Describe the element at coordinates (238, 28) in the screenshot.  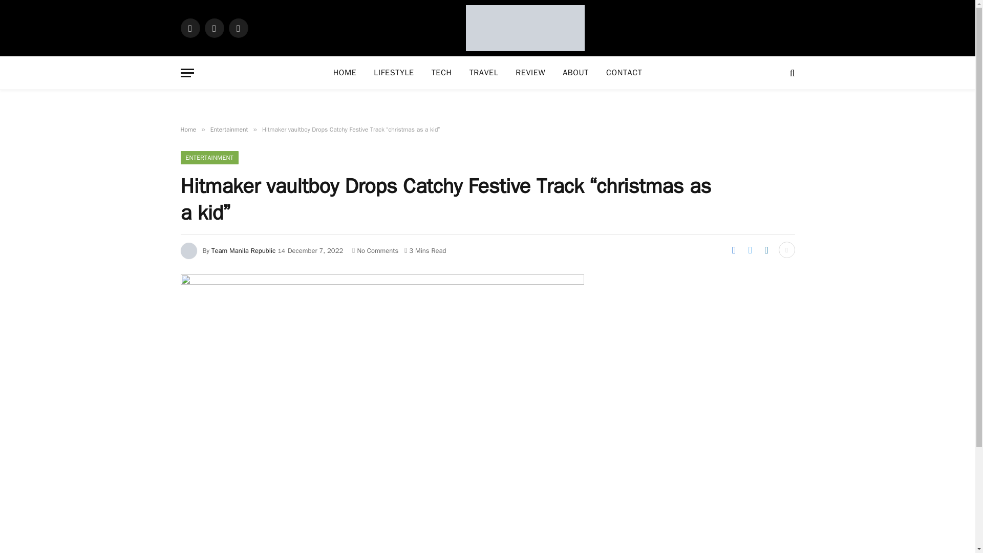
I see `Instagram` at that location.